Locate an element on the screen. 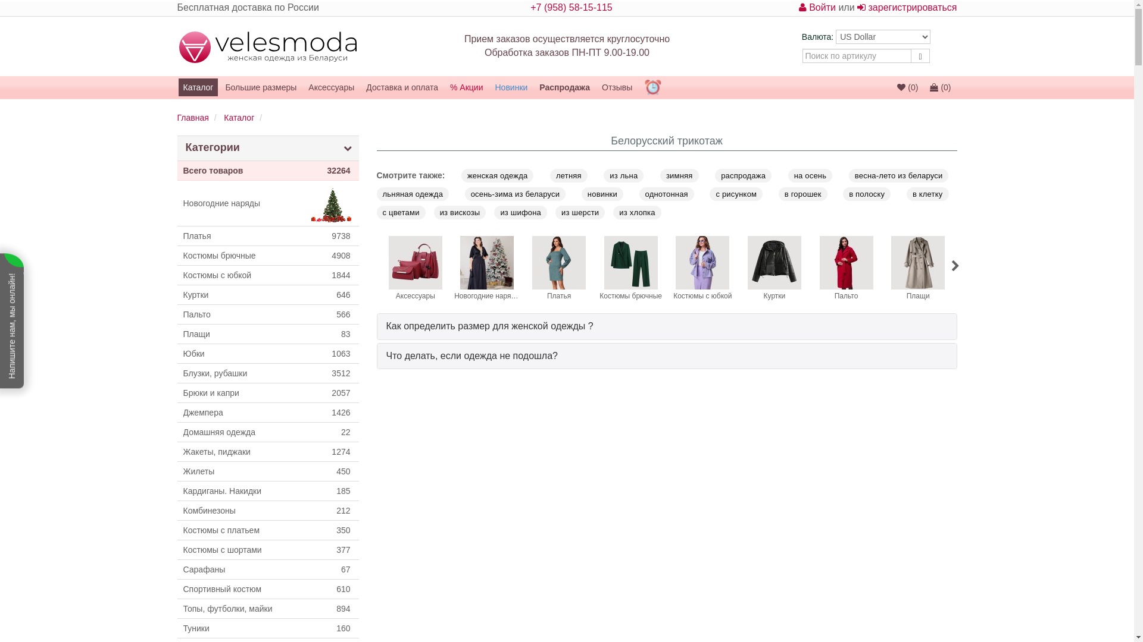  +7 (958) 58-15-115 is located at coordinates (571, 7).